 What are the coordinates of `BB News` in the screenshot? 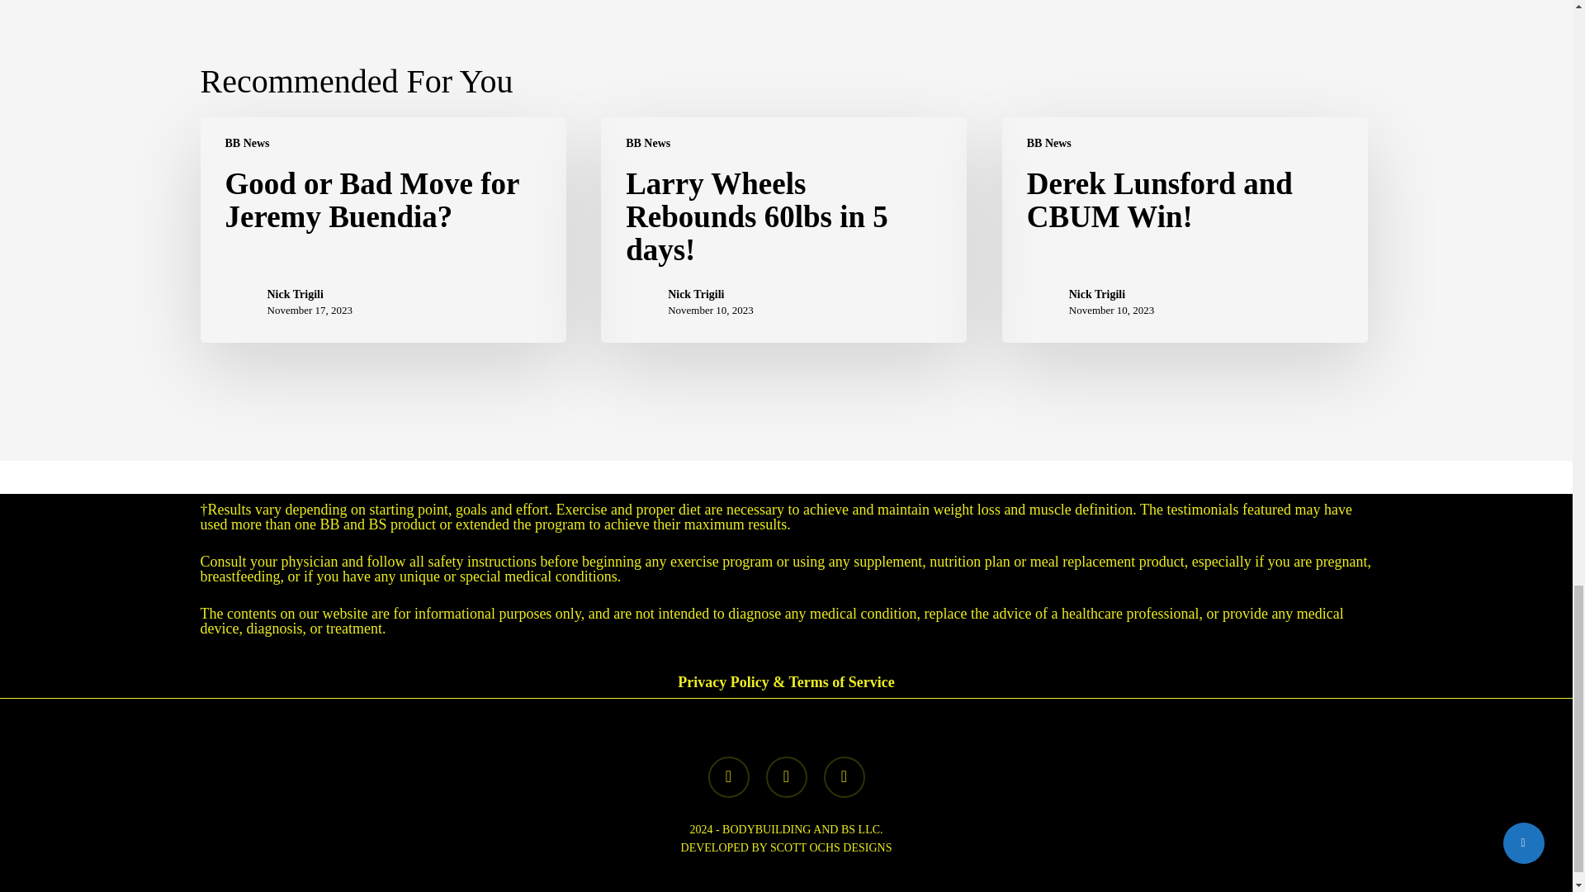 It's located at (247, 143).